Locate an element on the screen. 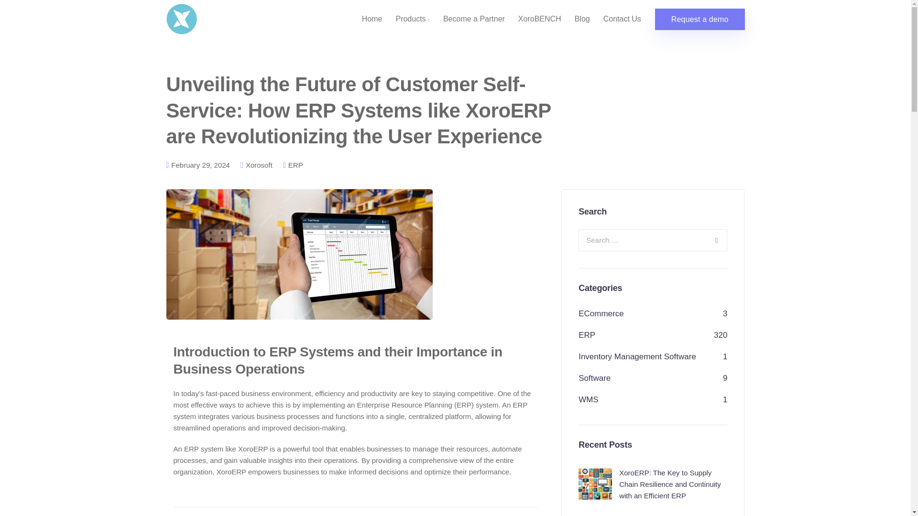 The height and width of the screenshot is (516, 918). Products is located at coordinates (412, 19).